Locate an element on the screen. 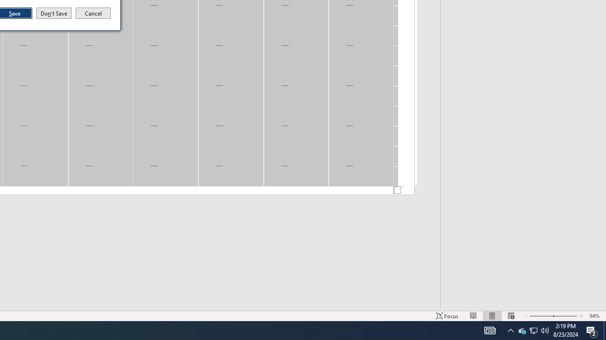 The height and width of the screenshot is (340, 606). Don't Save is located at coordinates (54, 13).